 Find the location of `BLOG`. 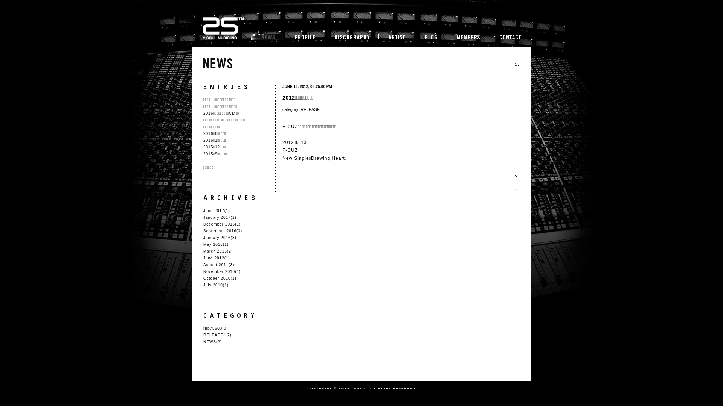

BLOG is located at coordinates (430, 37).